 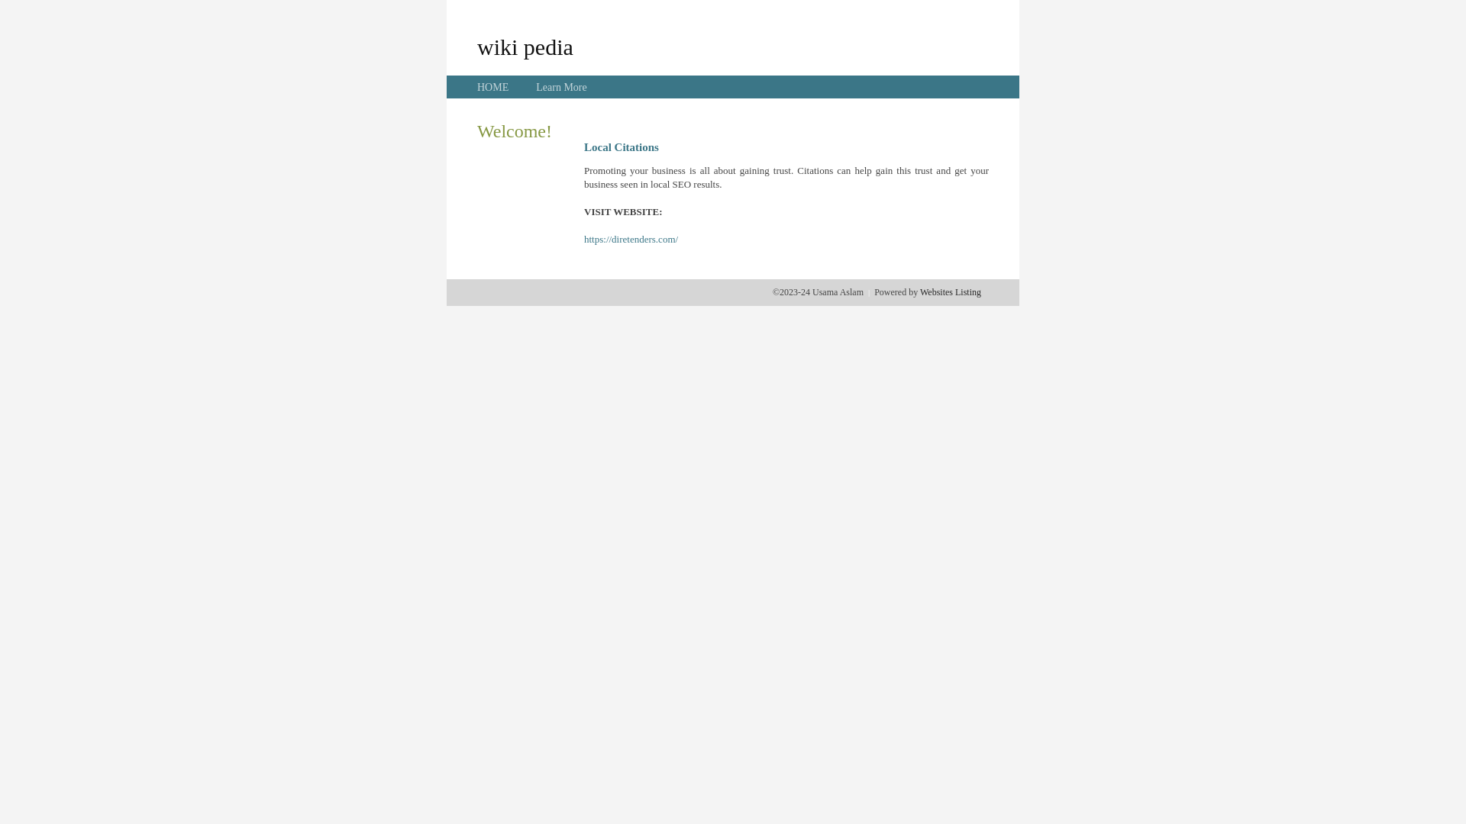 I want to click on https://diretenders.com/, so click(x=631, y=240).